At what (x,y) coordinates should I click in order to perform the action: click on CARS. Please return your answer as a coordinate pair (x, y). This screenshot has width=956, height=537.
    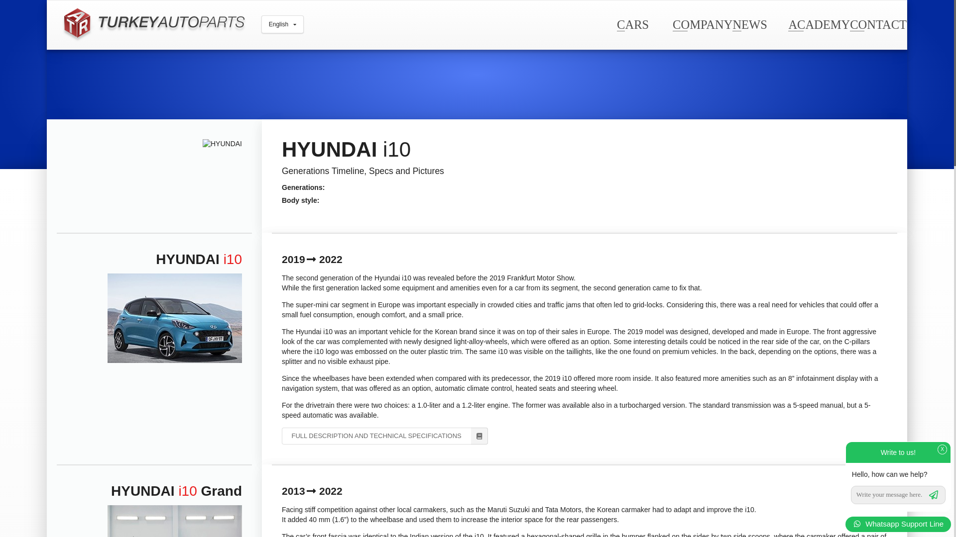
    Looking at the image, I should click on (632, 24).